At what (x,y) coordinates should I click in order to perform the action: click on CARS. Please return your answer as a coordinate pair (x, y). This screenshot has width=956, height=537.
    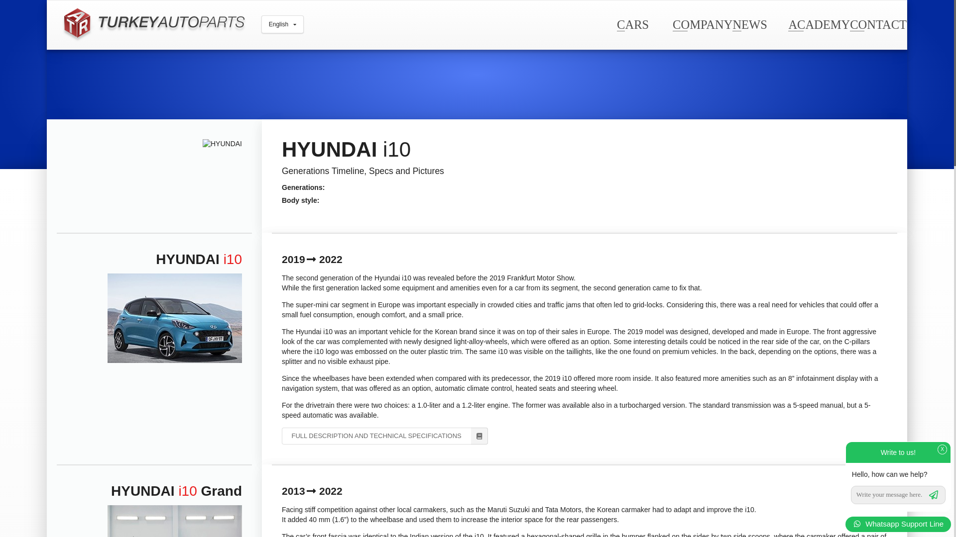
    Looking at the image, I should click on (632, 24).